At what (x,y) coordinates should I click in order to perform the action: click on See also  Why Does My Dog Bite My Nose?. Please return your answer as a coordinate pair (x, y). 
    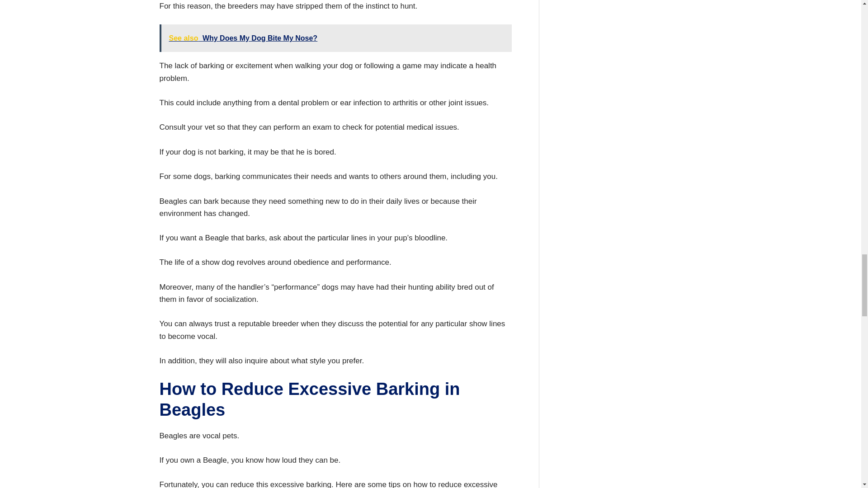
    Looking at the image, I should click on (335, 38).